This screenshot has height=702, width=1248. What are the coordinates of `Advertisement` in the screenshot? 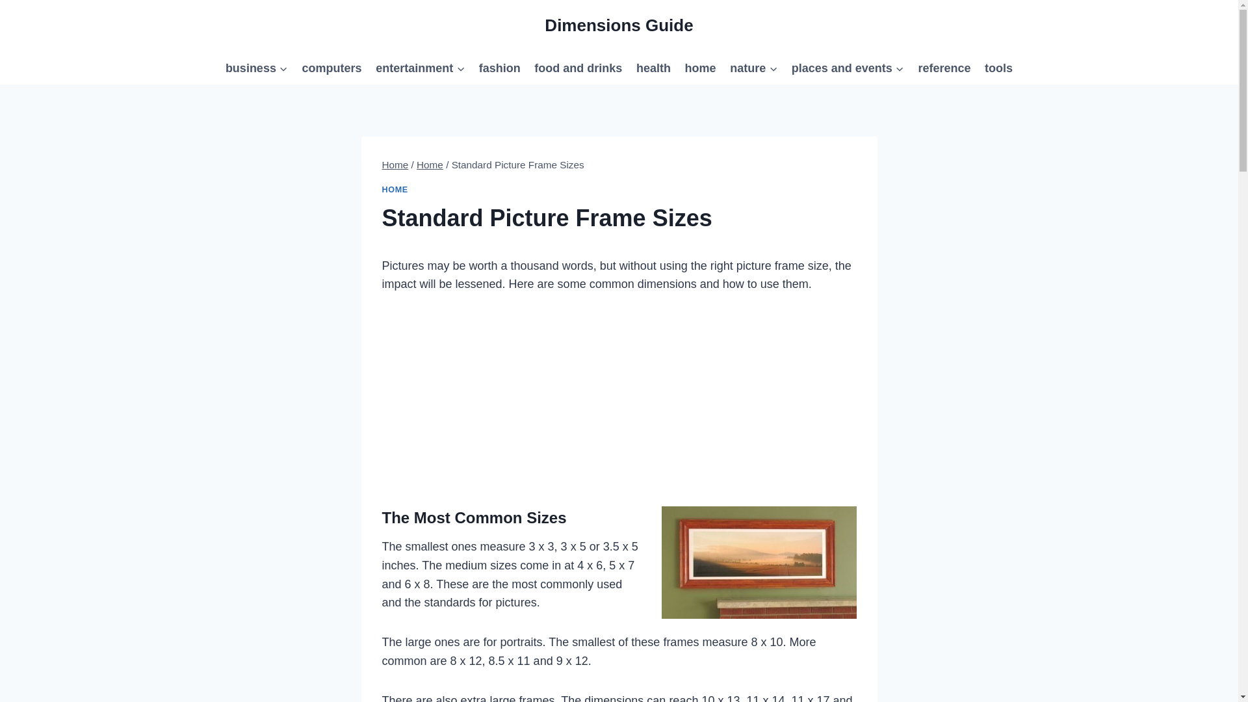 It's located at (619, 395).